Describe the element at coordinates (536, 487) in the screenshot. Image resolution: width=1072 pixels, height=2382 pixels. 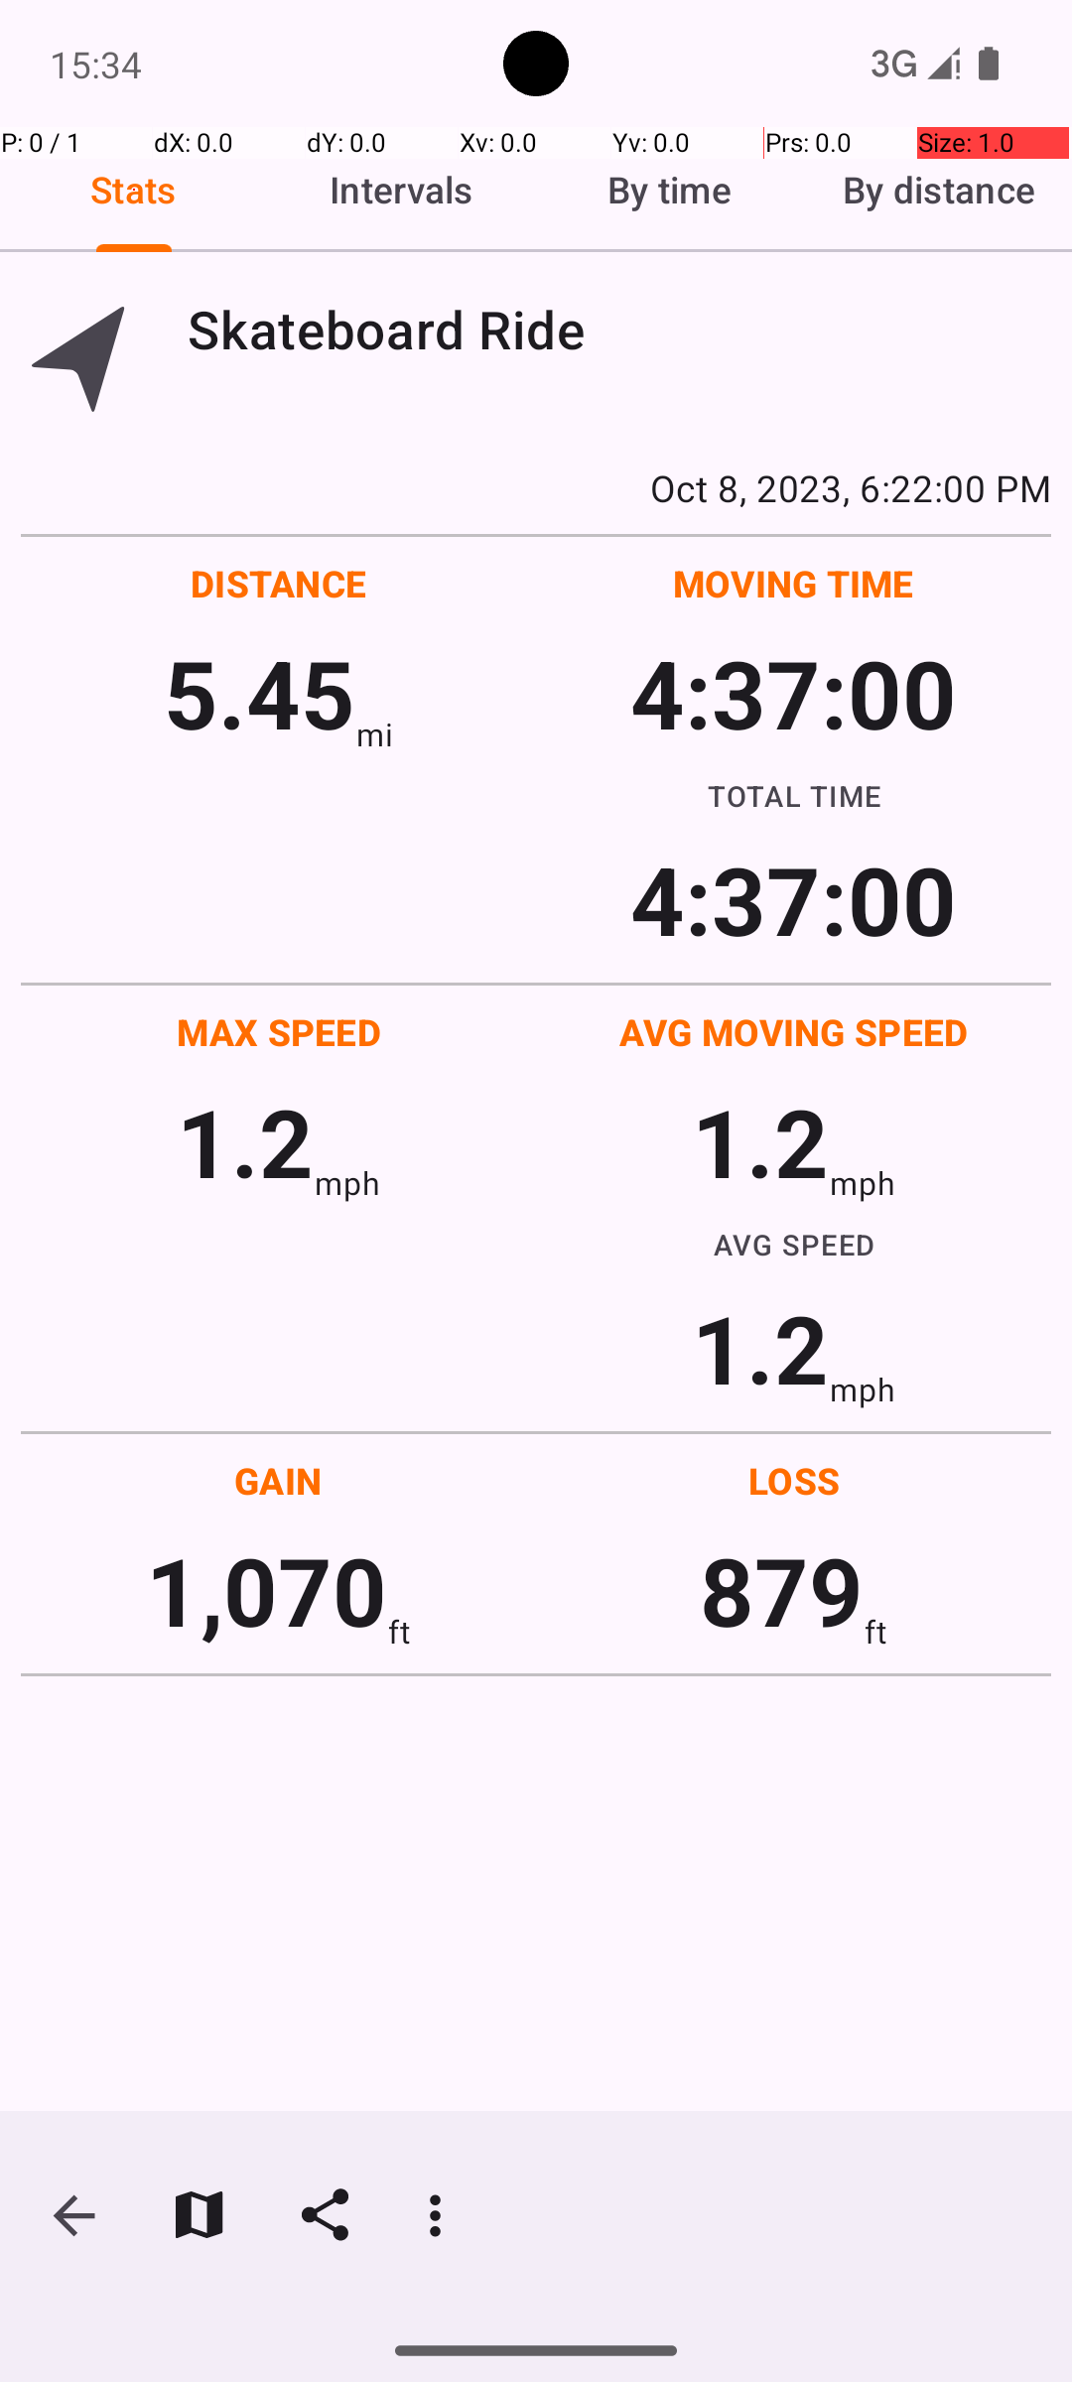
I see `Oct 8, 2023, 6:22:00 PM` at that location.